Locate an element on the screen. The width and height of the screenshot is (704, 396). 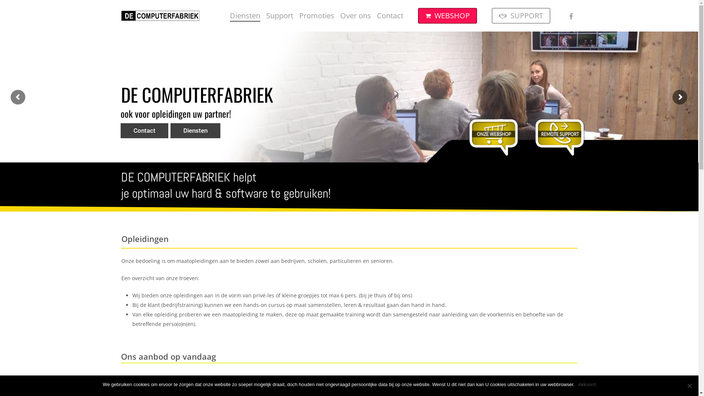
Diensten is located at coordinates (195, 131).